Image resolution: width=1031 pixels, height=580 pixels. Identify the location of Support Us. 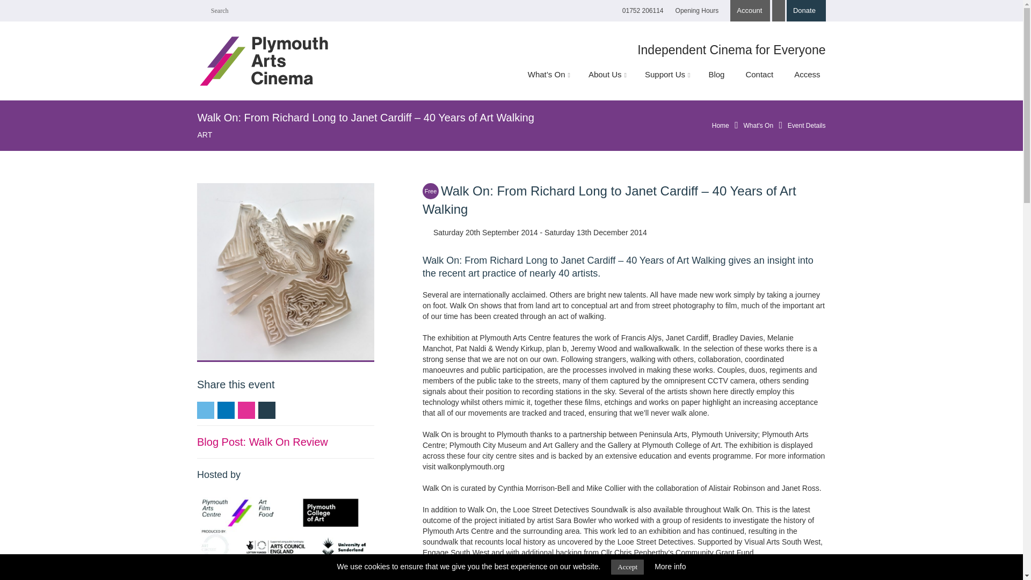
(666, 75).